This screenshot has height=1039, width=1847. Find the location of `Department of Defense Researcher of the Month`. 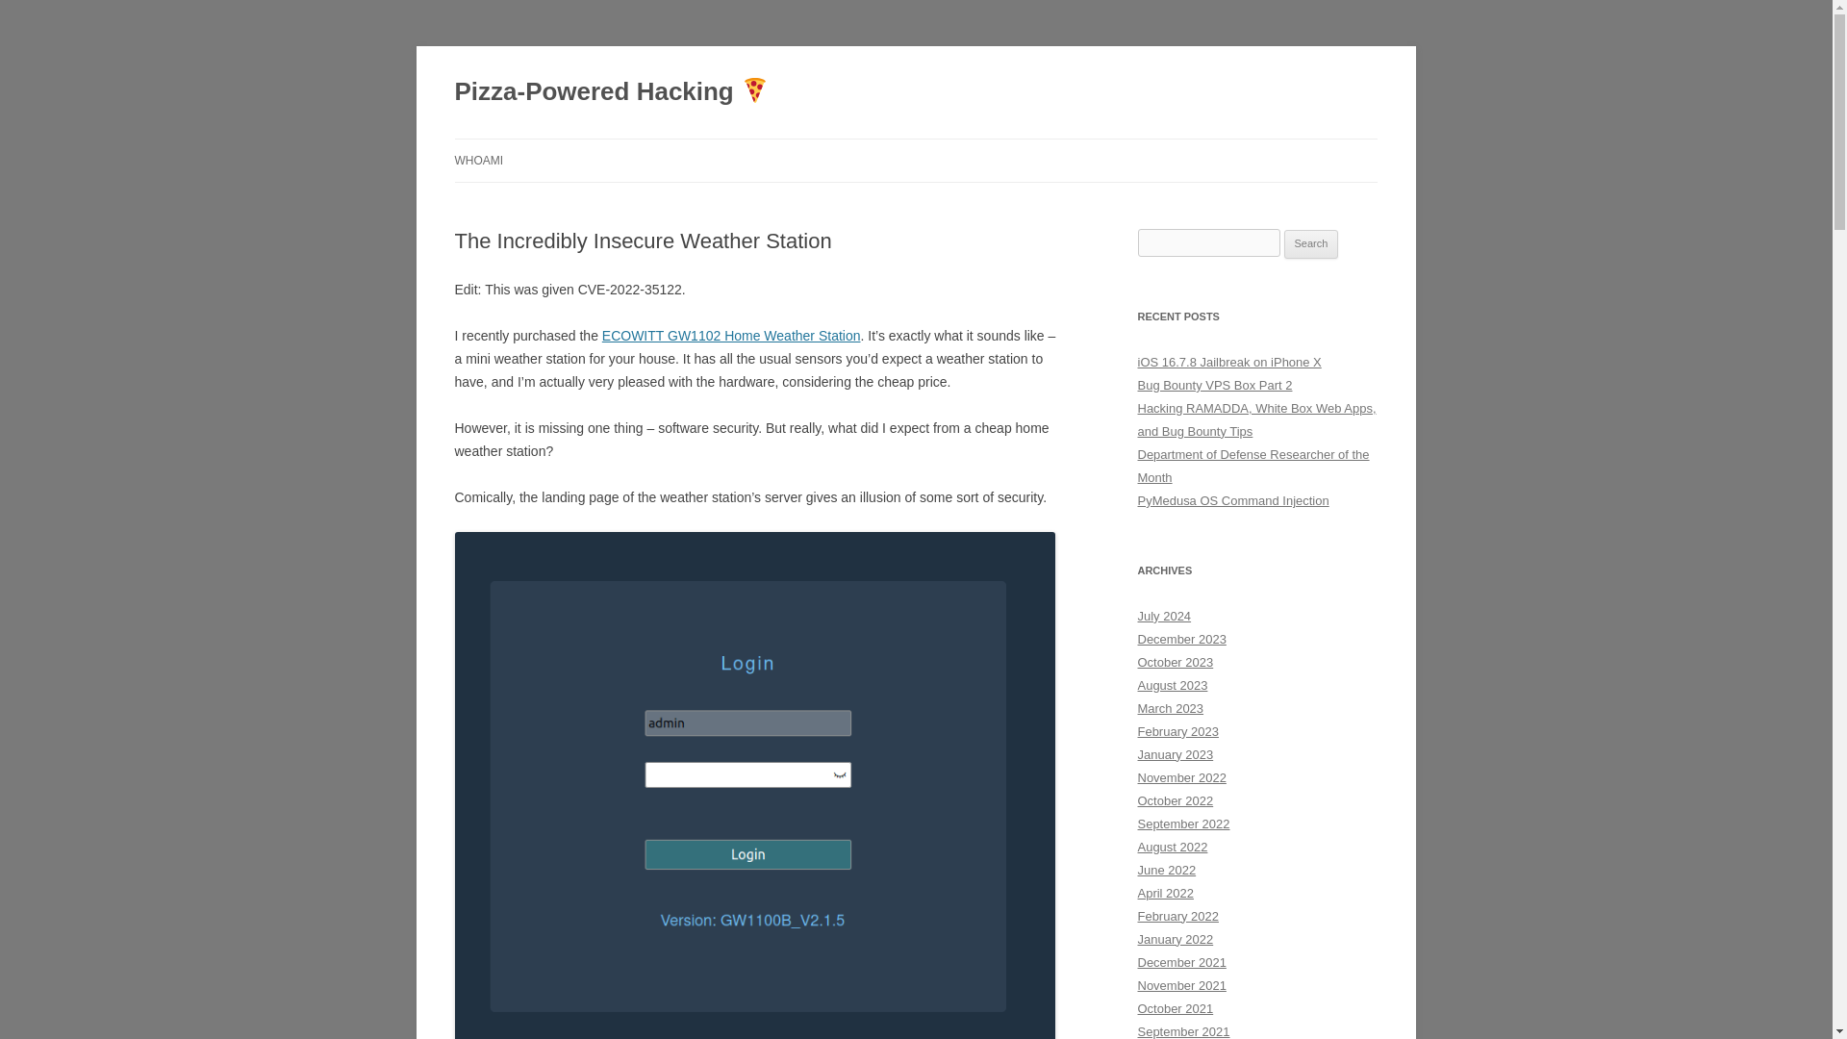

Department of Defense Researcher of the Month is located at coordinates (1252, 466).